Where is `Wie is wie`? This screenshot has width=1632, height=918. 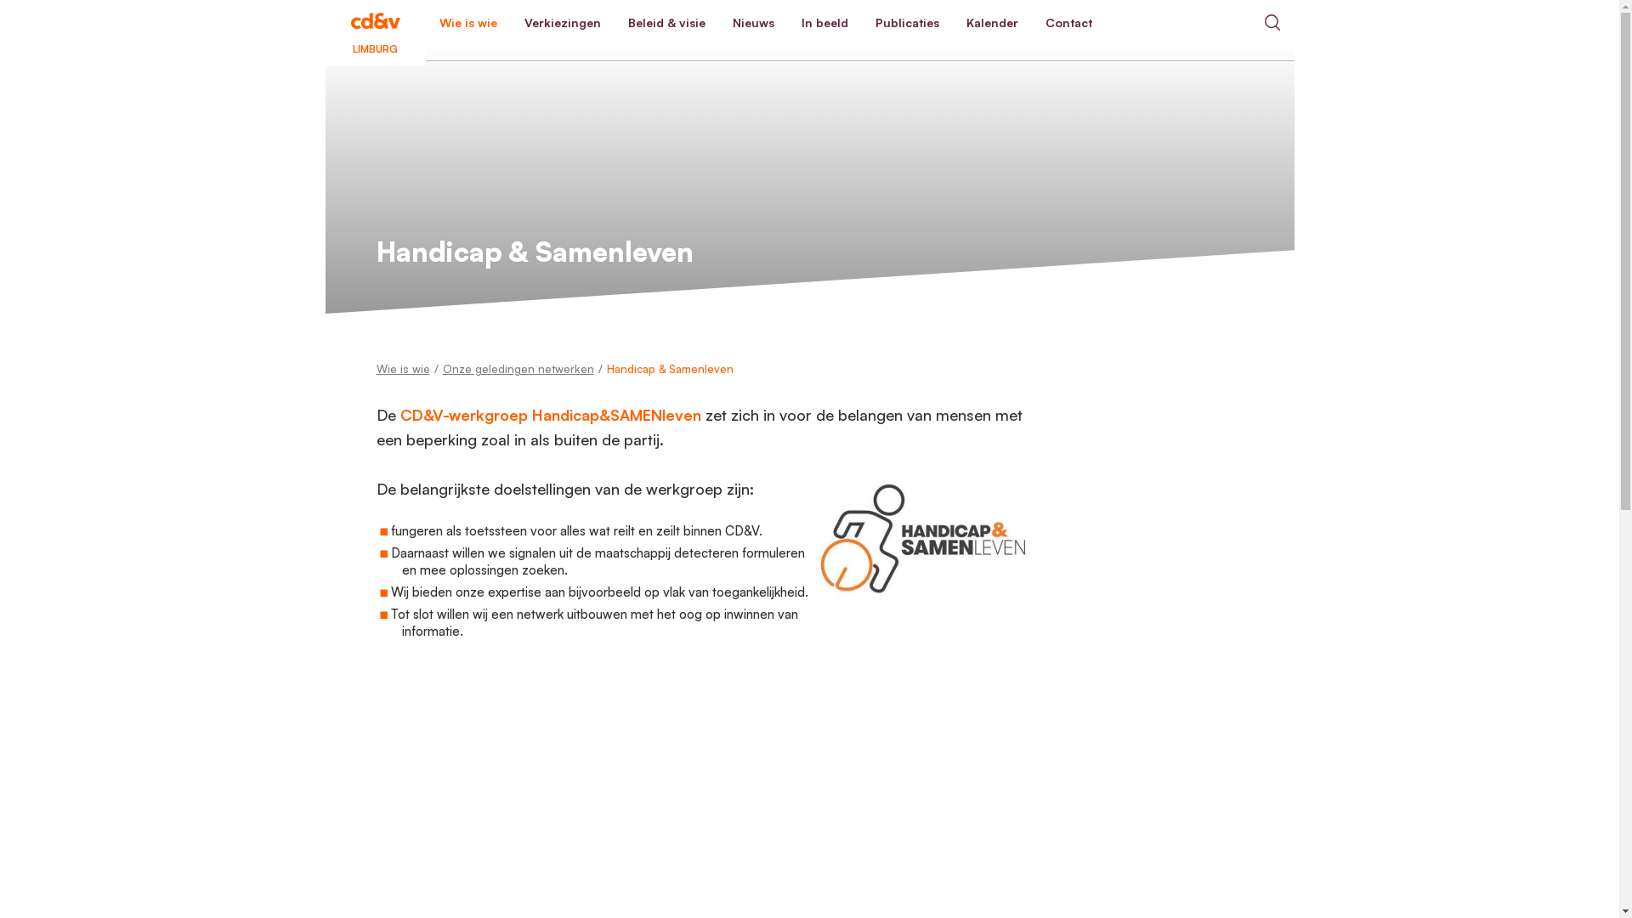 Wie is wie is located at coordinates (402, 369).